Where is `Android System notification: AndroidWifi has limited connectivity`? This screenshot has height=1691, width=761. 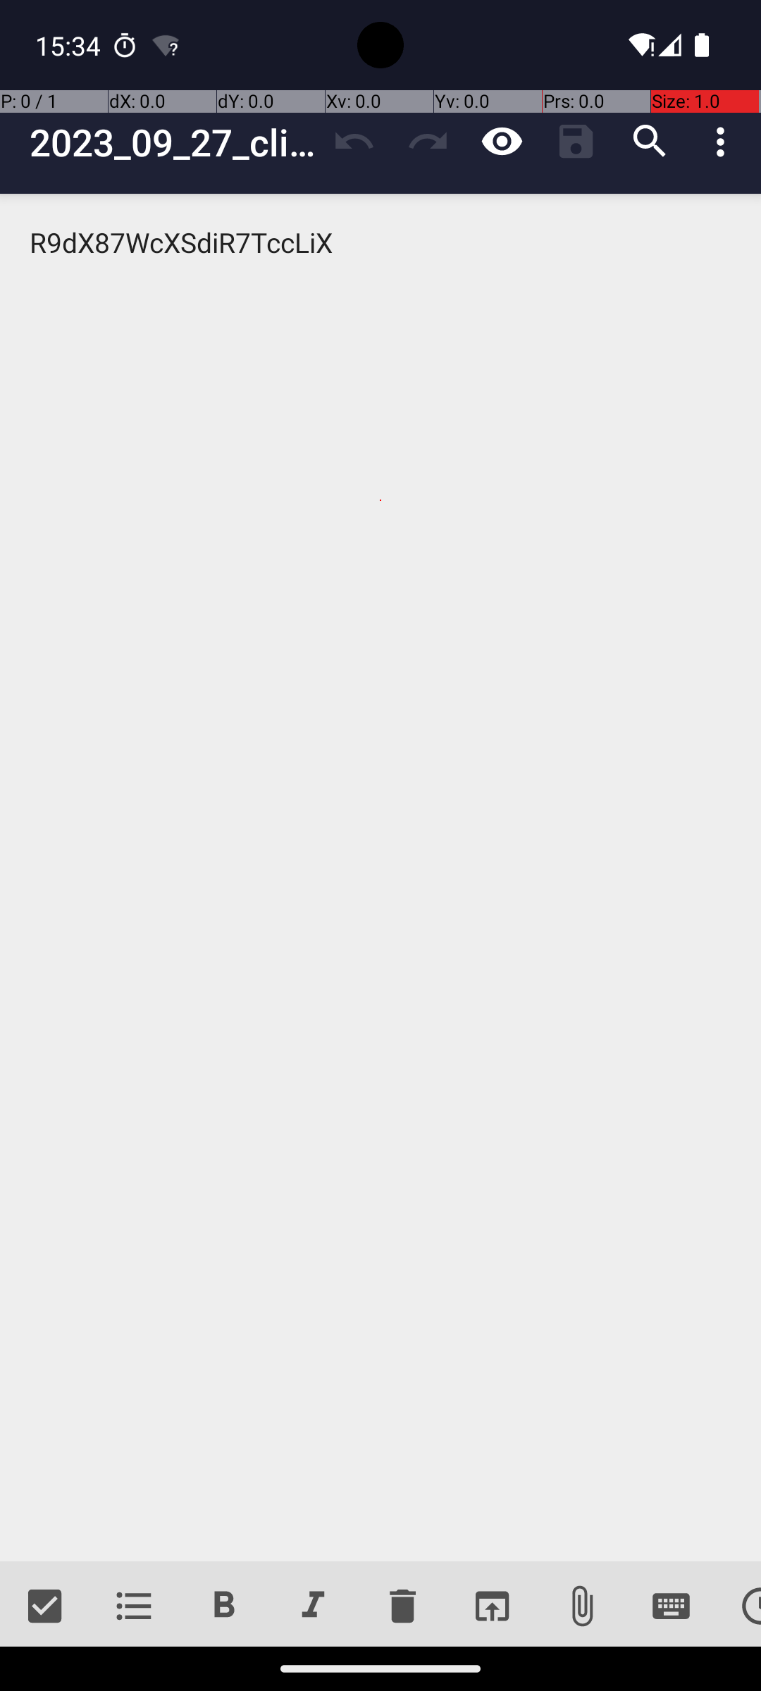
Android System notification: AndroidWifi has limited connectivity is located at coordinates (166, 45).